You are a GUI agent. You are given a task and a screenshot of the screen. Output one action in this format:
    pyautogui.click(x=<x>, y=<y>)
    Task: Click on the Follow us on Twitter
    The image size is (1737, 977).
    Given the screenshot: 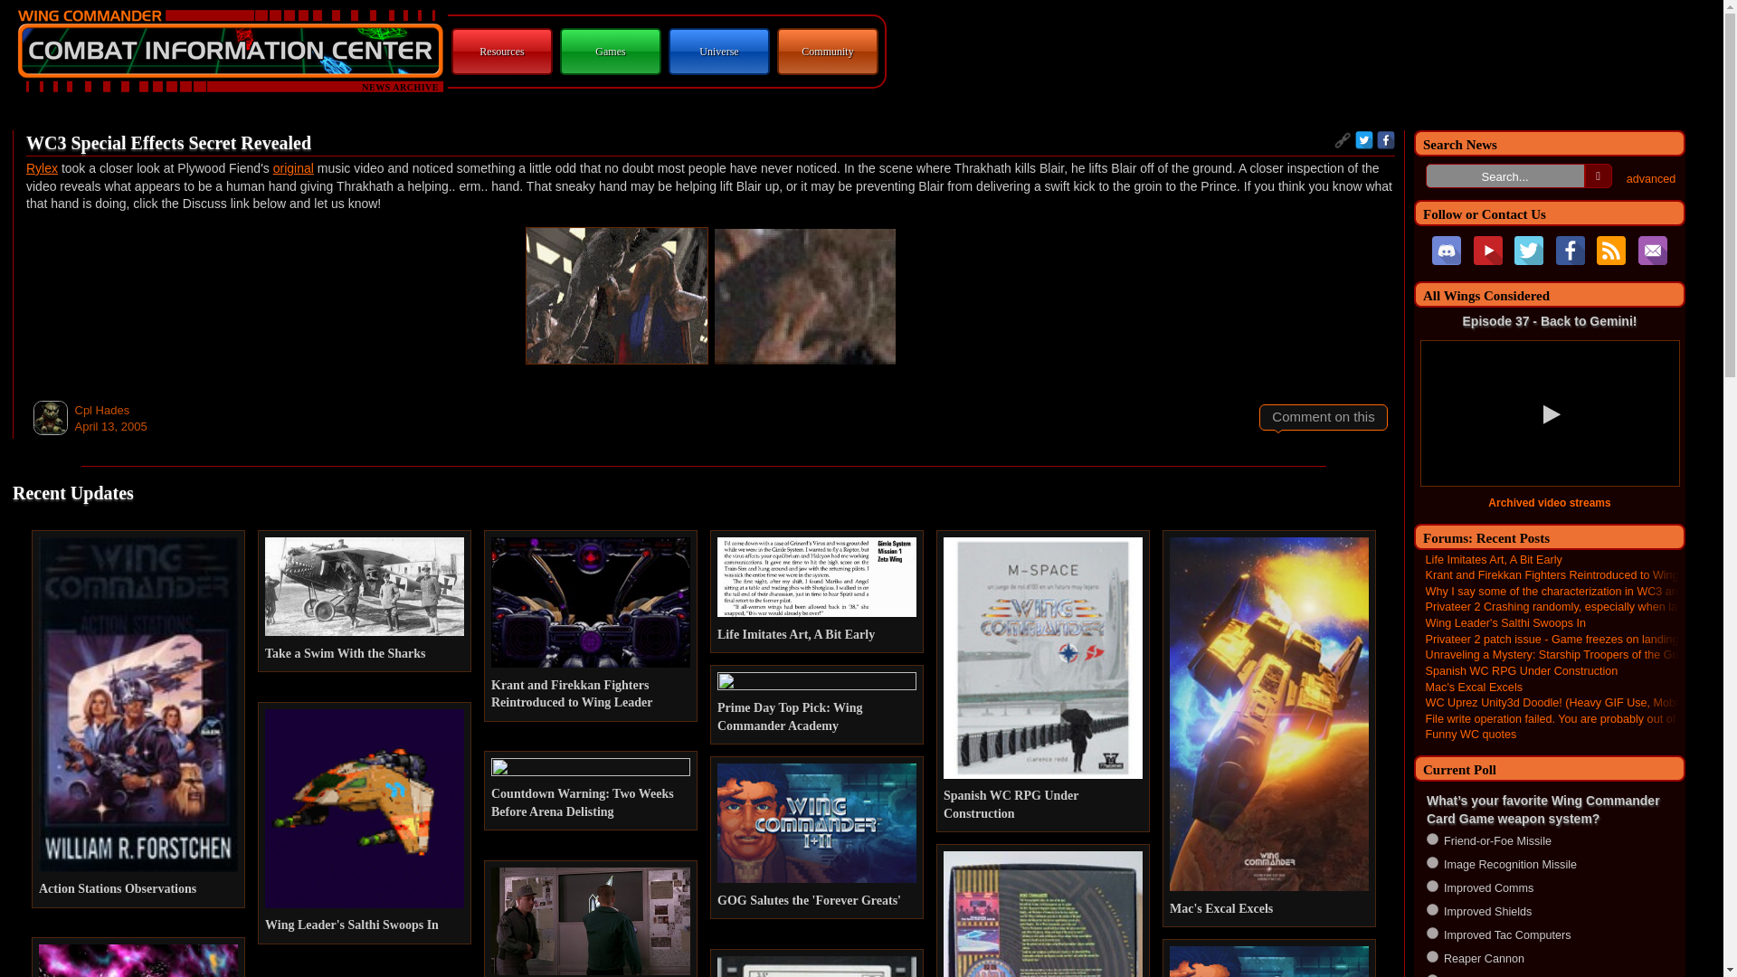 What is the action you would take?
    pyautogui.click(x=1529, y=250)
    